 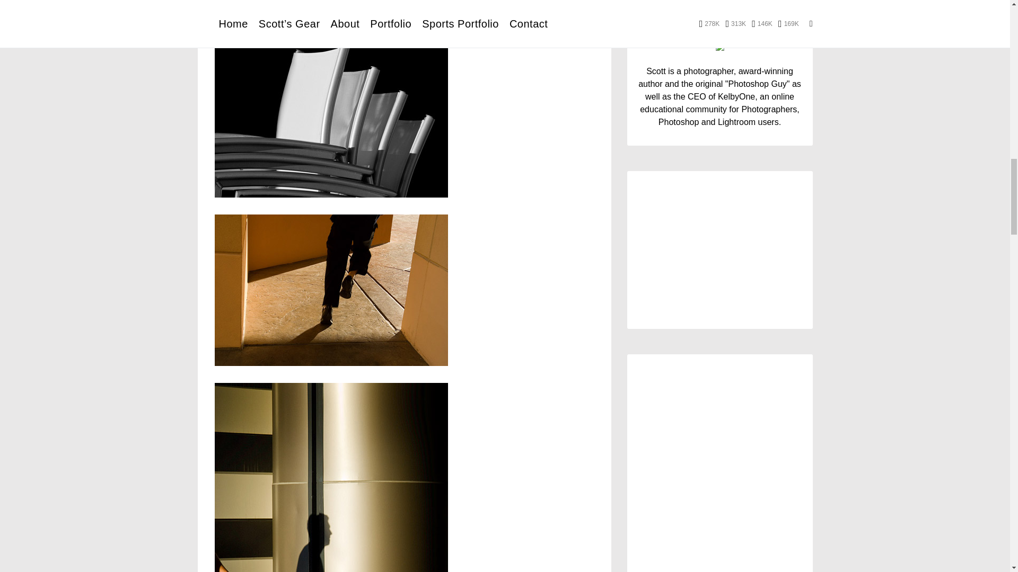 I want to click on Sunday, so click(x=792, y=238).